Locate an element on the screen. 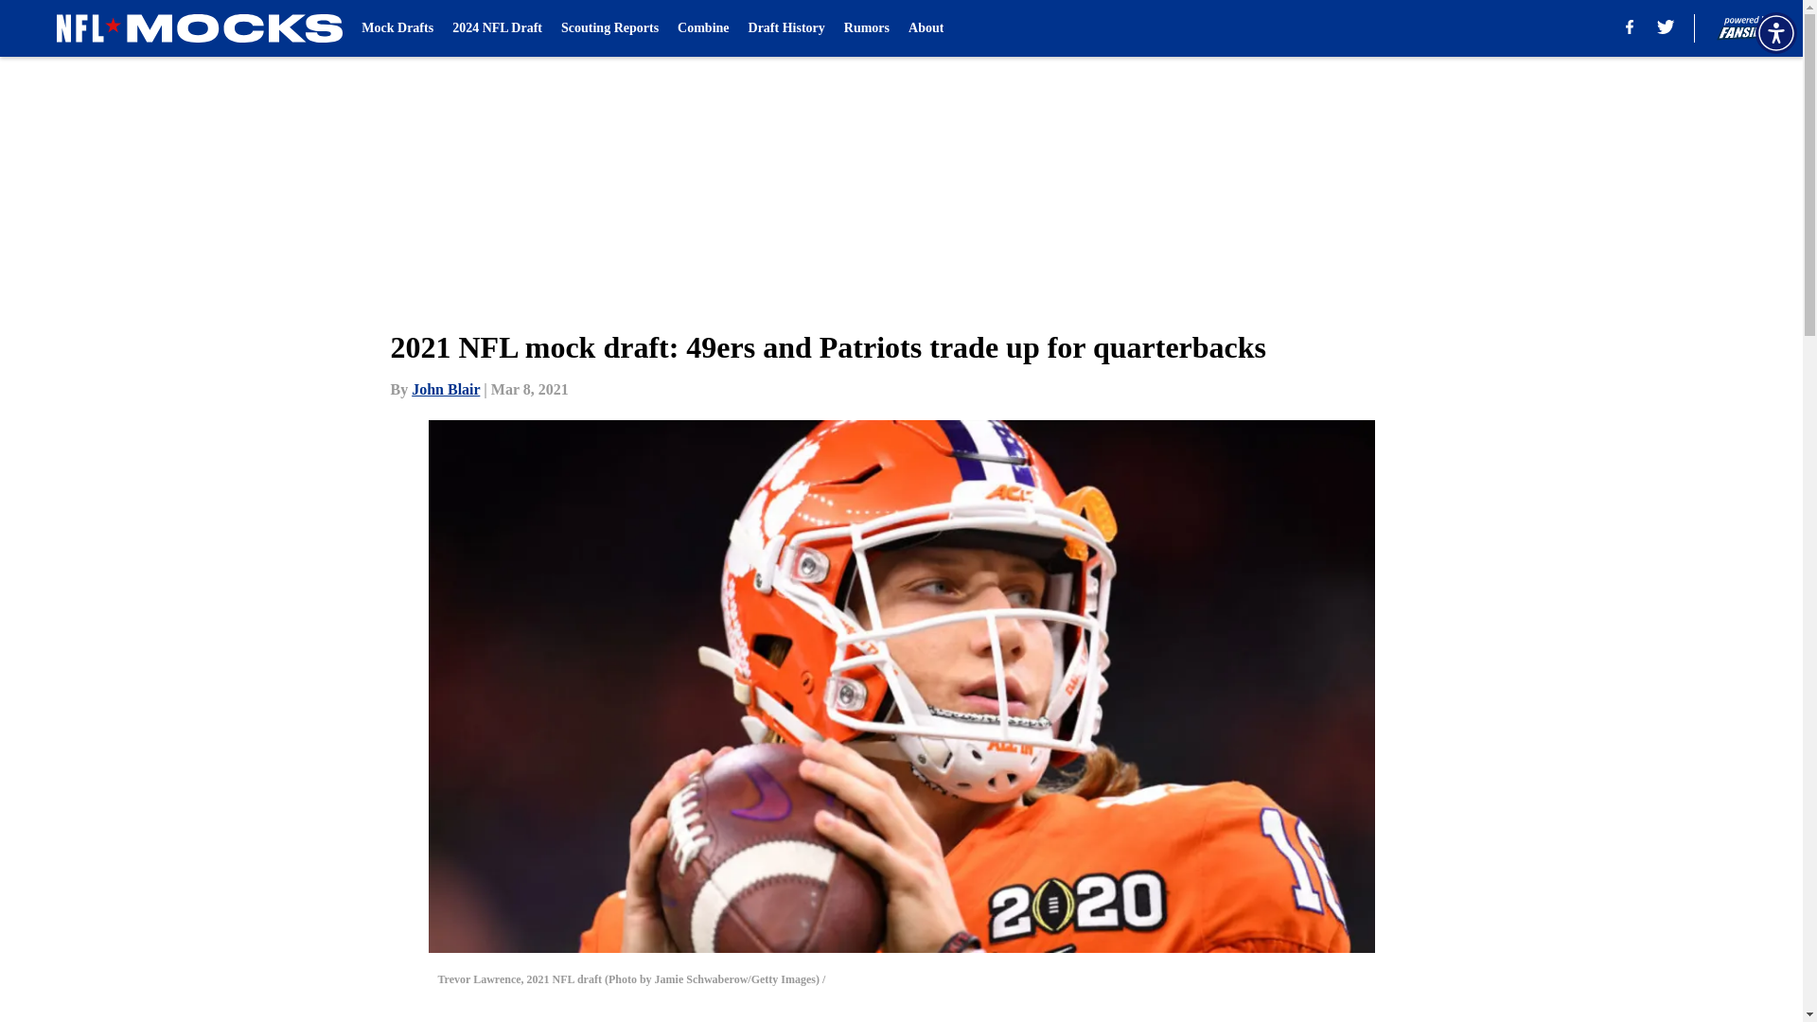  Accessibility Menu is located at coordinates (1775, 32).